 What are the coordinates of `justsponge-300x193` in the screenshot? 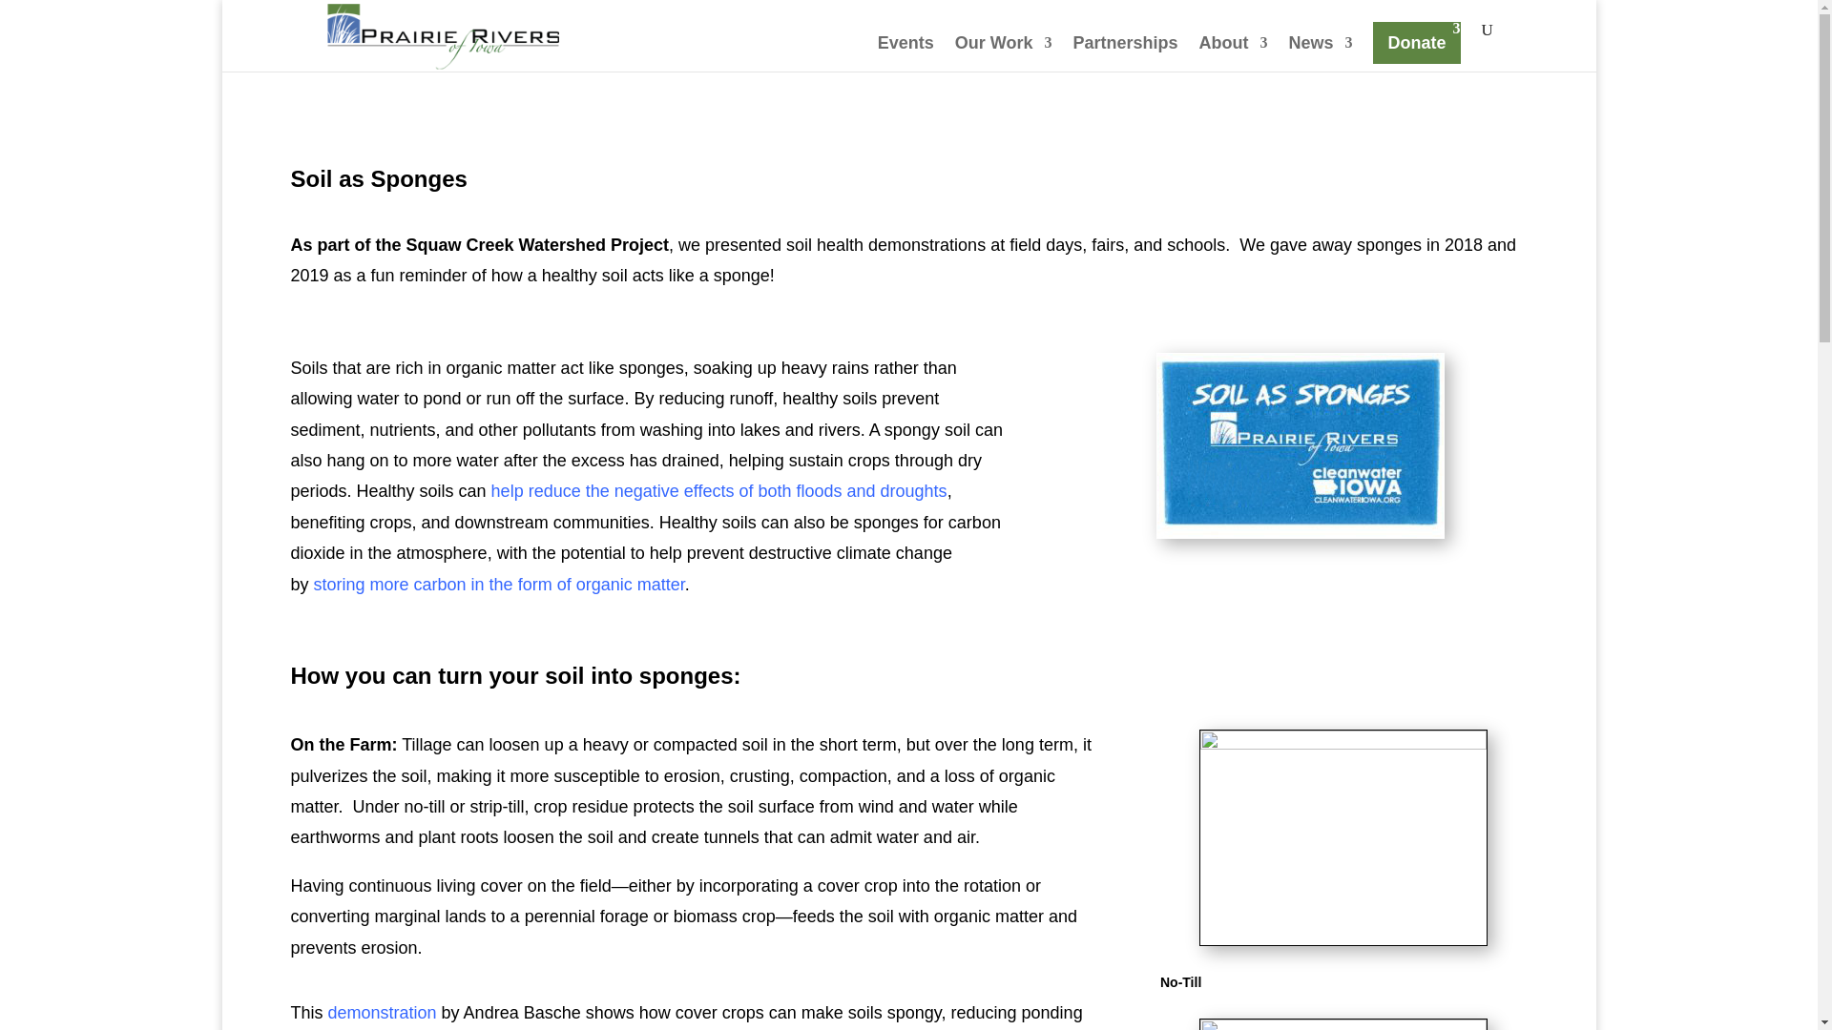 It's located at (1300, 445).